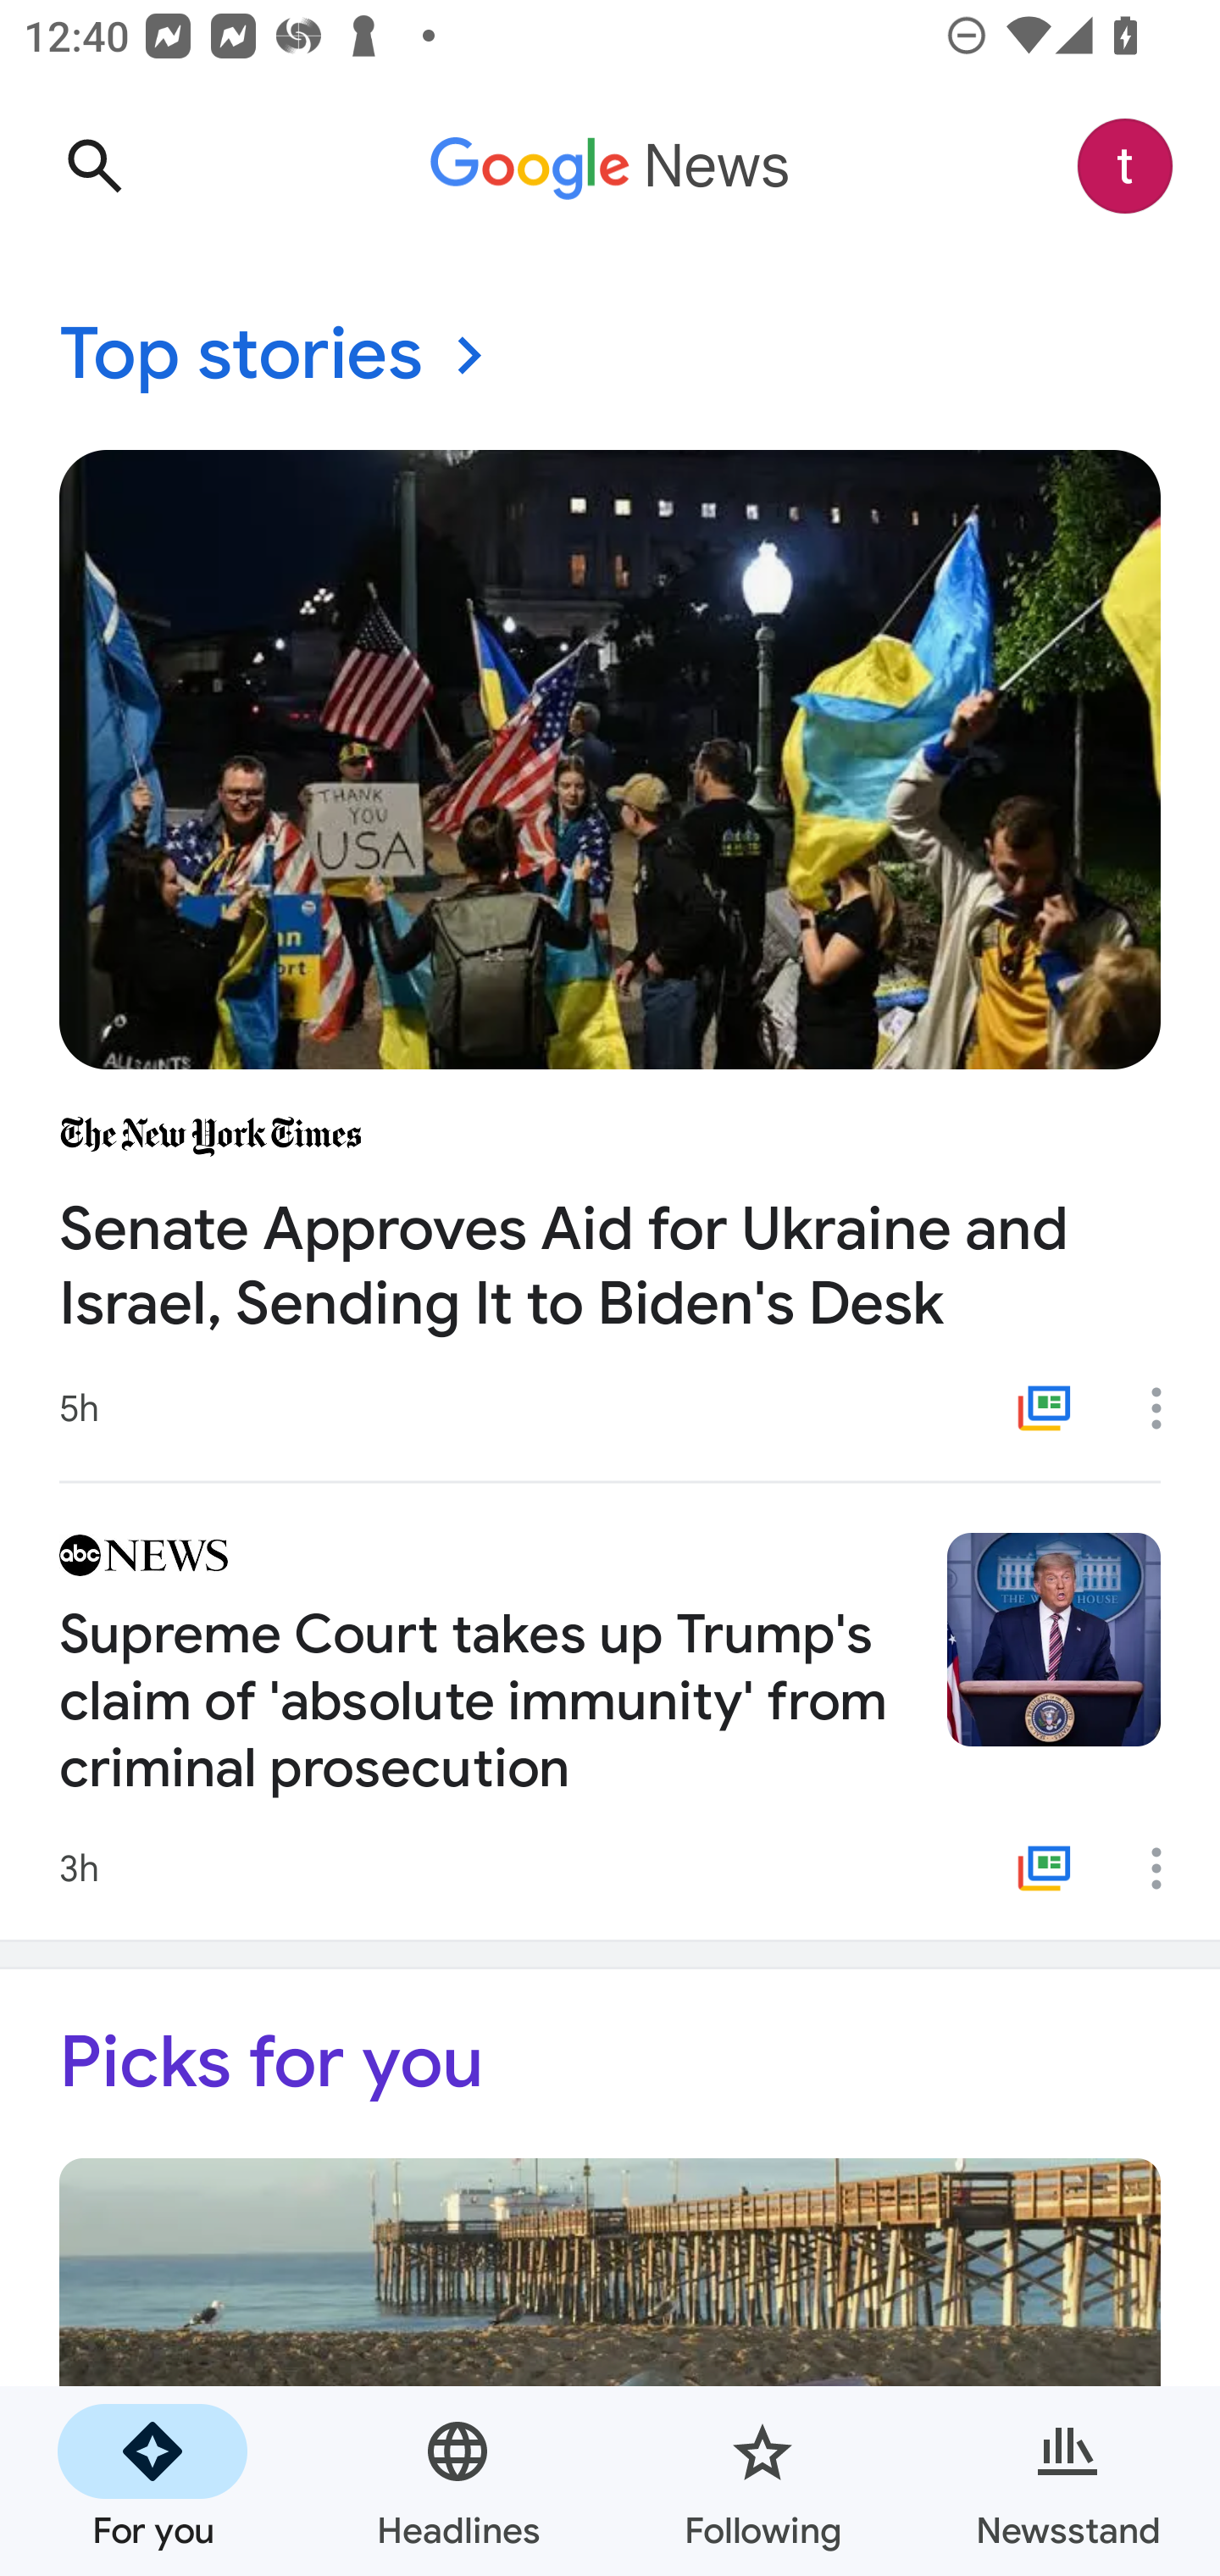  What do you see at coordinates (1067, 2481) in the screenshot?
I see `Newsstand` at bounding box center [1067, 2481].